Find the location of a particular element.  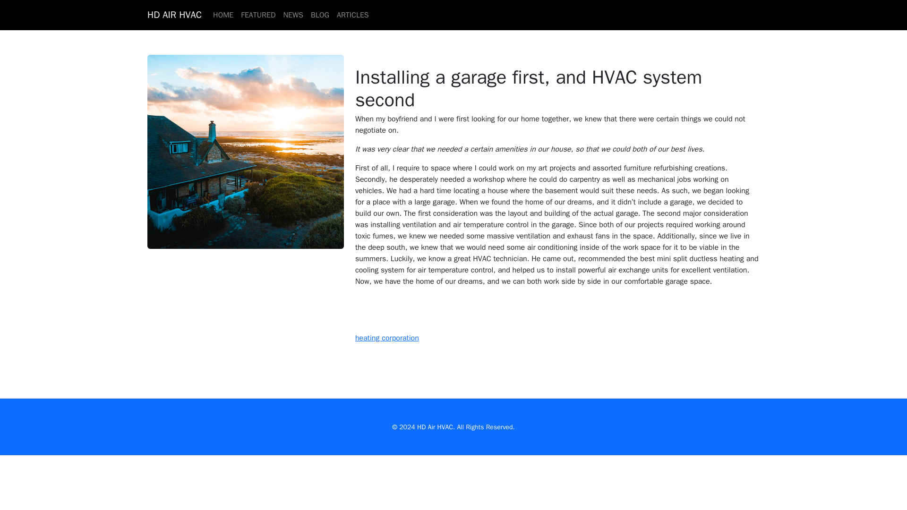

NEWS is located at coordinates (293, 15).